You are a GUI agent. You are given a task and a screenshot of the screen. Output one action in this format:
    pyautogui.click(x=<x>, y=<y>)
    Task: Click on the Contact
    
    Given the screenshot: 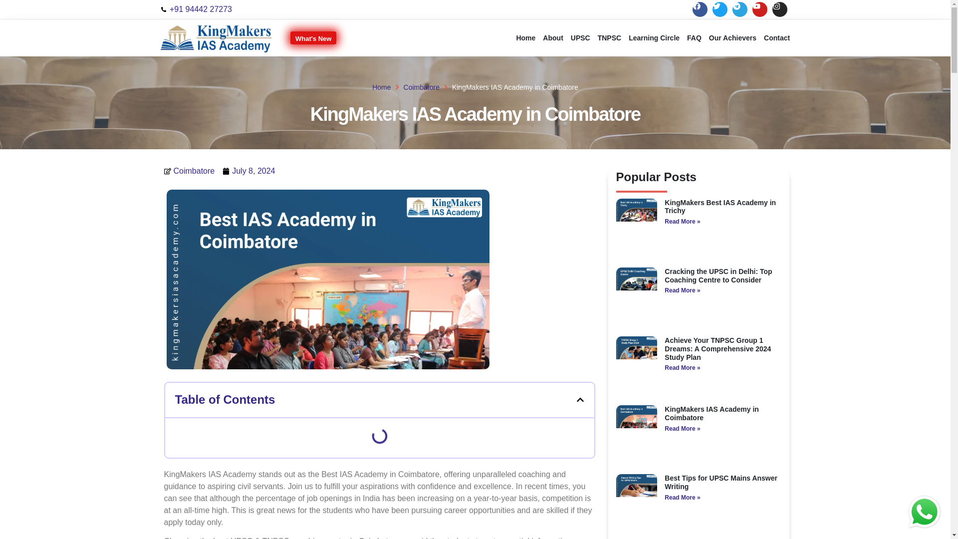 What is the action you would take?
    pyautogui.click(x=776, y=38)
    